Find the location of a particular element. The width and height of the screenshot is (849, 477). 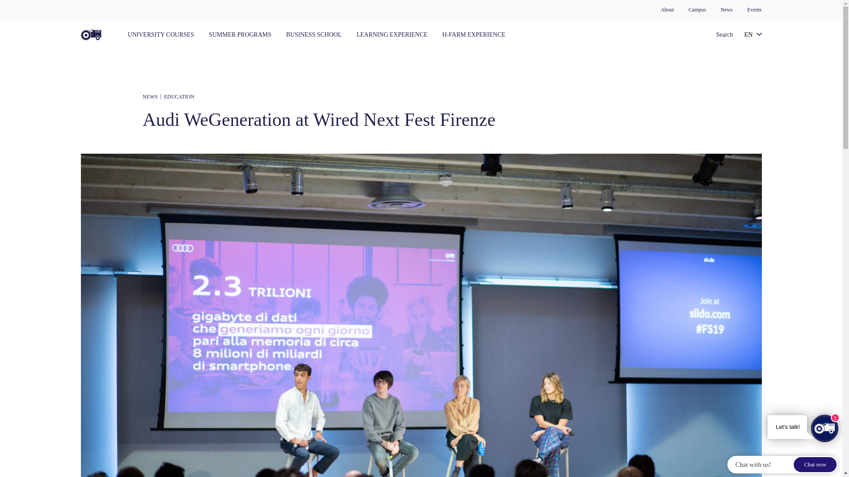

About is located at coordinates (667, 10).